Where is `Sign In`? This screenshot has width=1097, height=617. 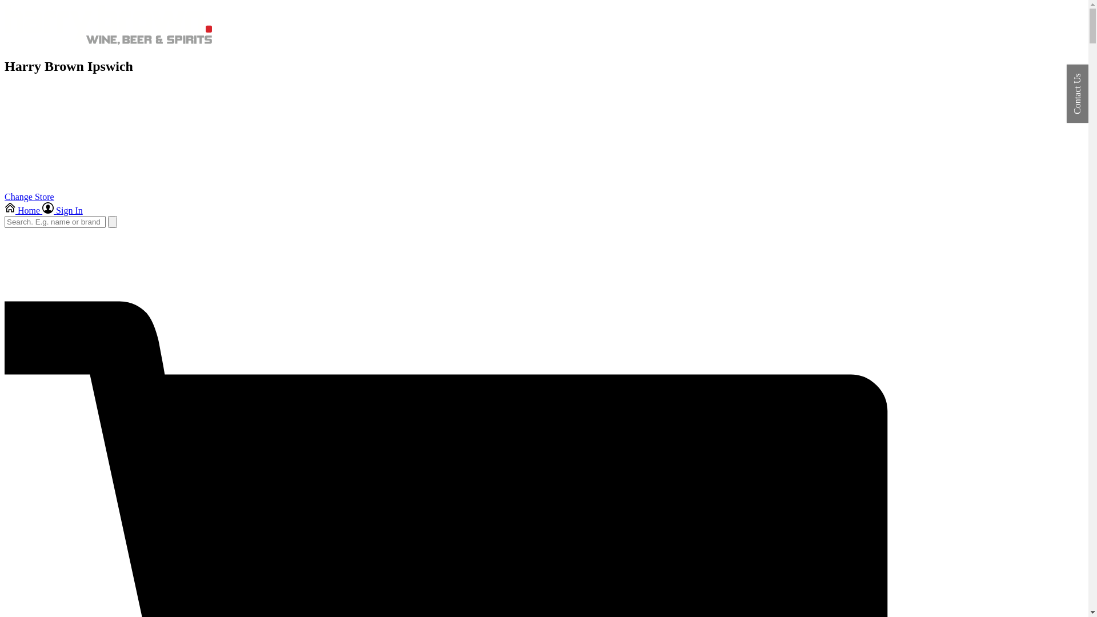
Sign In is located at coordinates (63, 210).